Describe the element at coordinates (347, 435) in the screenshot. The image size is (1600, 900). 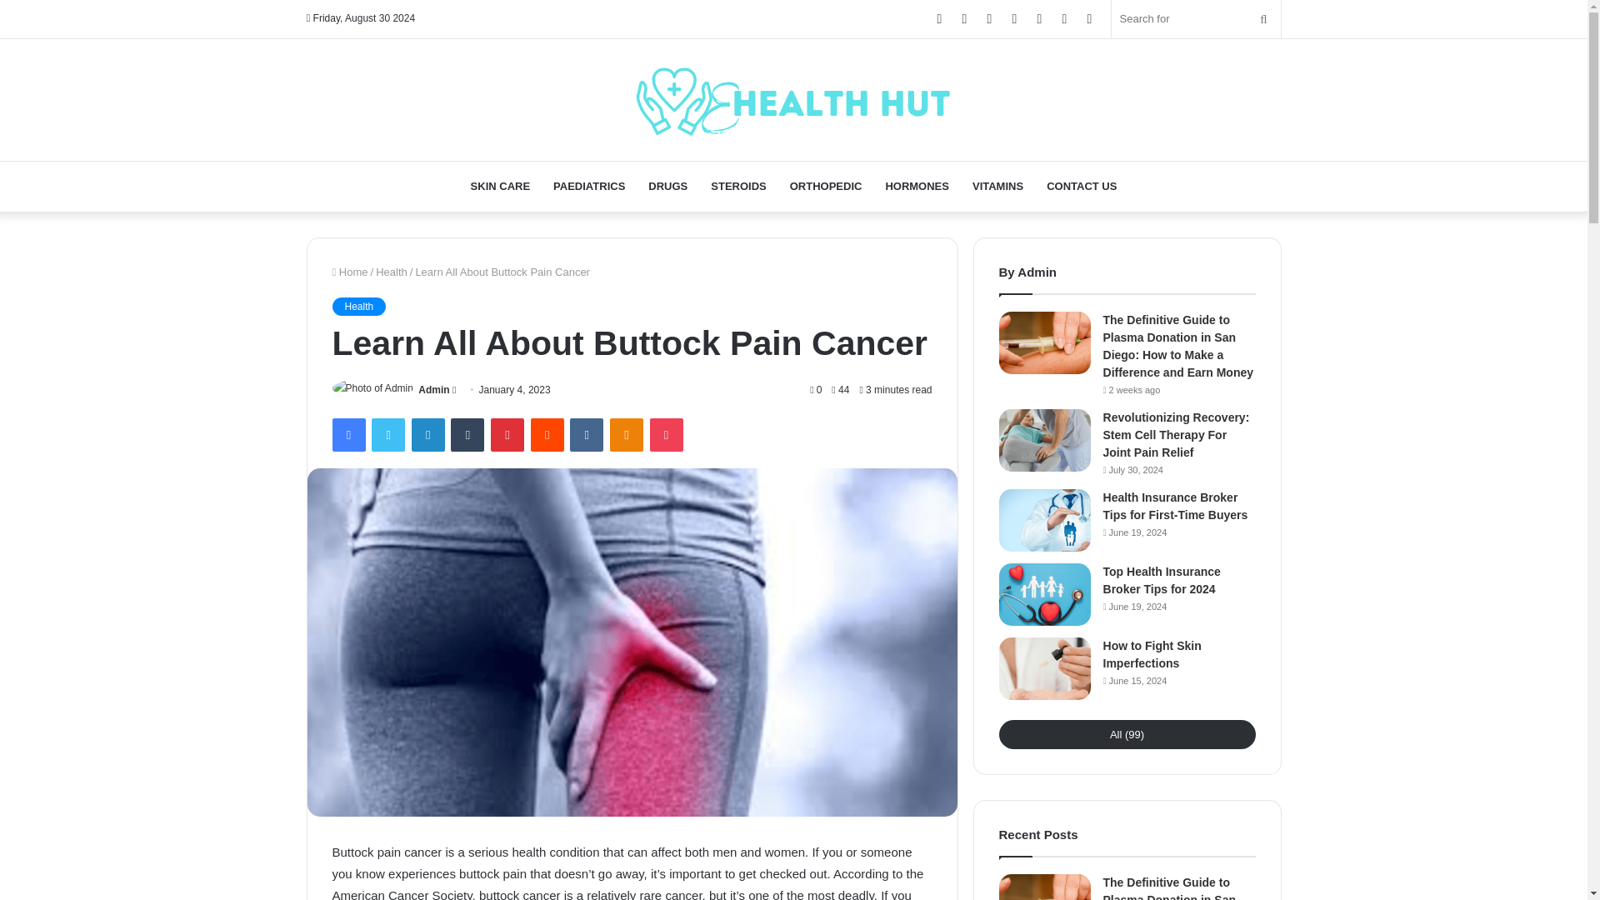
I see `Facebook` at that location.